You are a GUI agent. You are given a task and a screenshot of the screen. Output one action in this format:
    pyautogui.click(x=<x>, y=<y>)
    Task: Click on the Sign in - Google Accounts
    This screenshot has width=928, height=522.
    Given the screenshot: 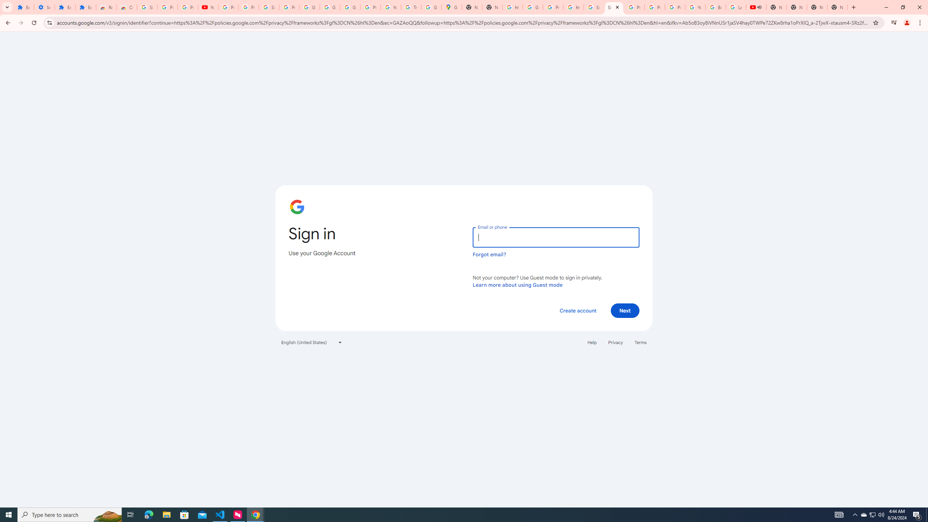 What is the action you would take?
    pyautogui.click(x=614, y=7)
    